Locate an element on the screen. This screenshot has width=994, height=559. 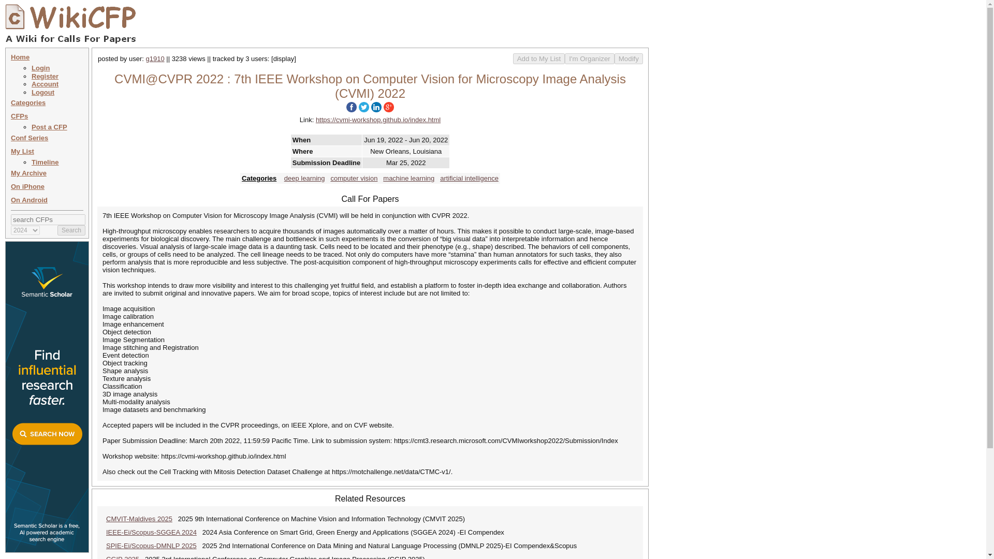
My List is located at coordinates (22, 151).